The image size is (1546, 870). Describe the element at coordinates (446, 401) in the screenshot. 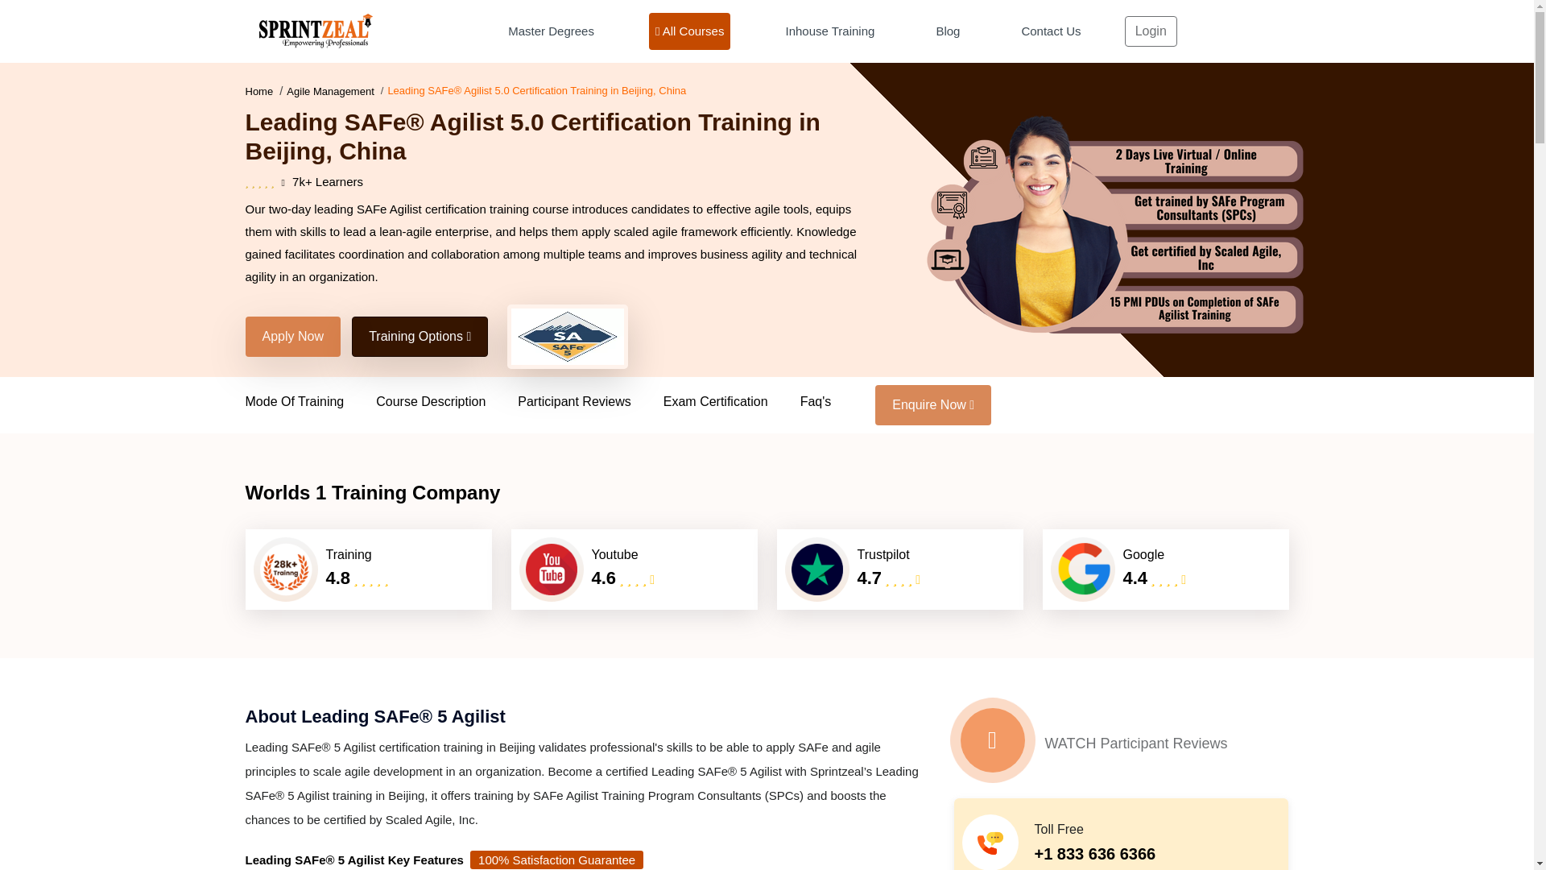

I see `Course Description` at that location.